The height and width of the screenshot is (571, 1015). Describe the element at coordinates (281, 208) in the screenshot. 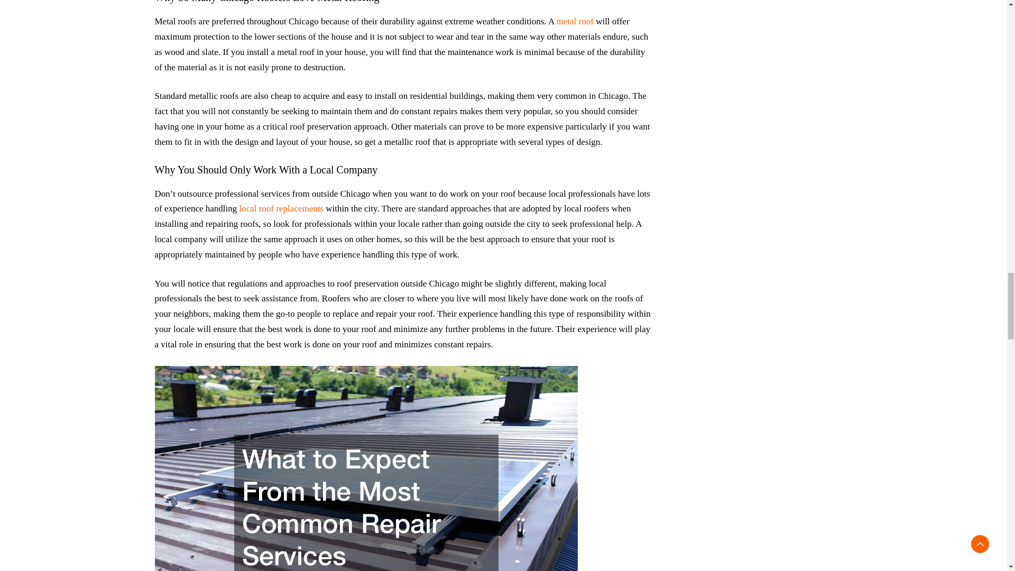

I see `local roof replacements` at that location.